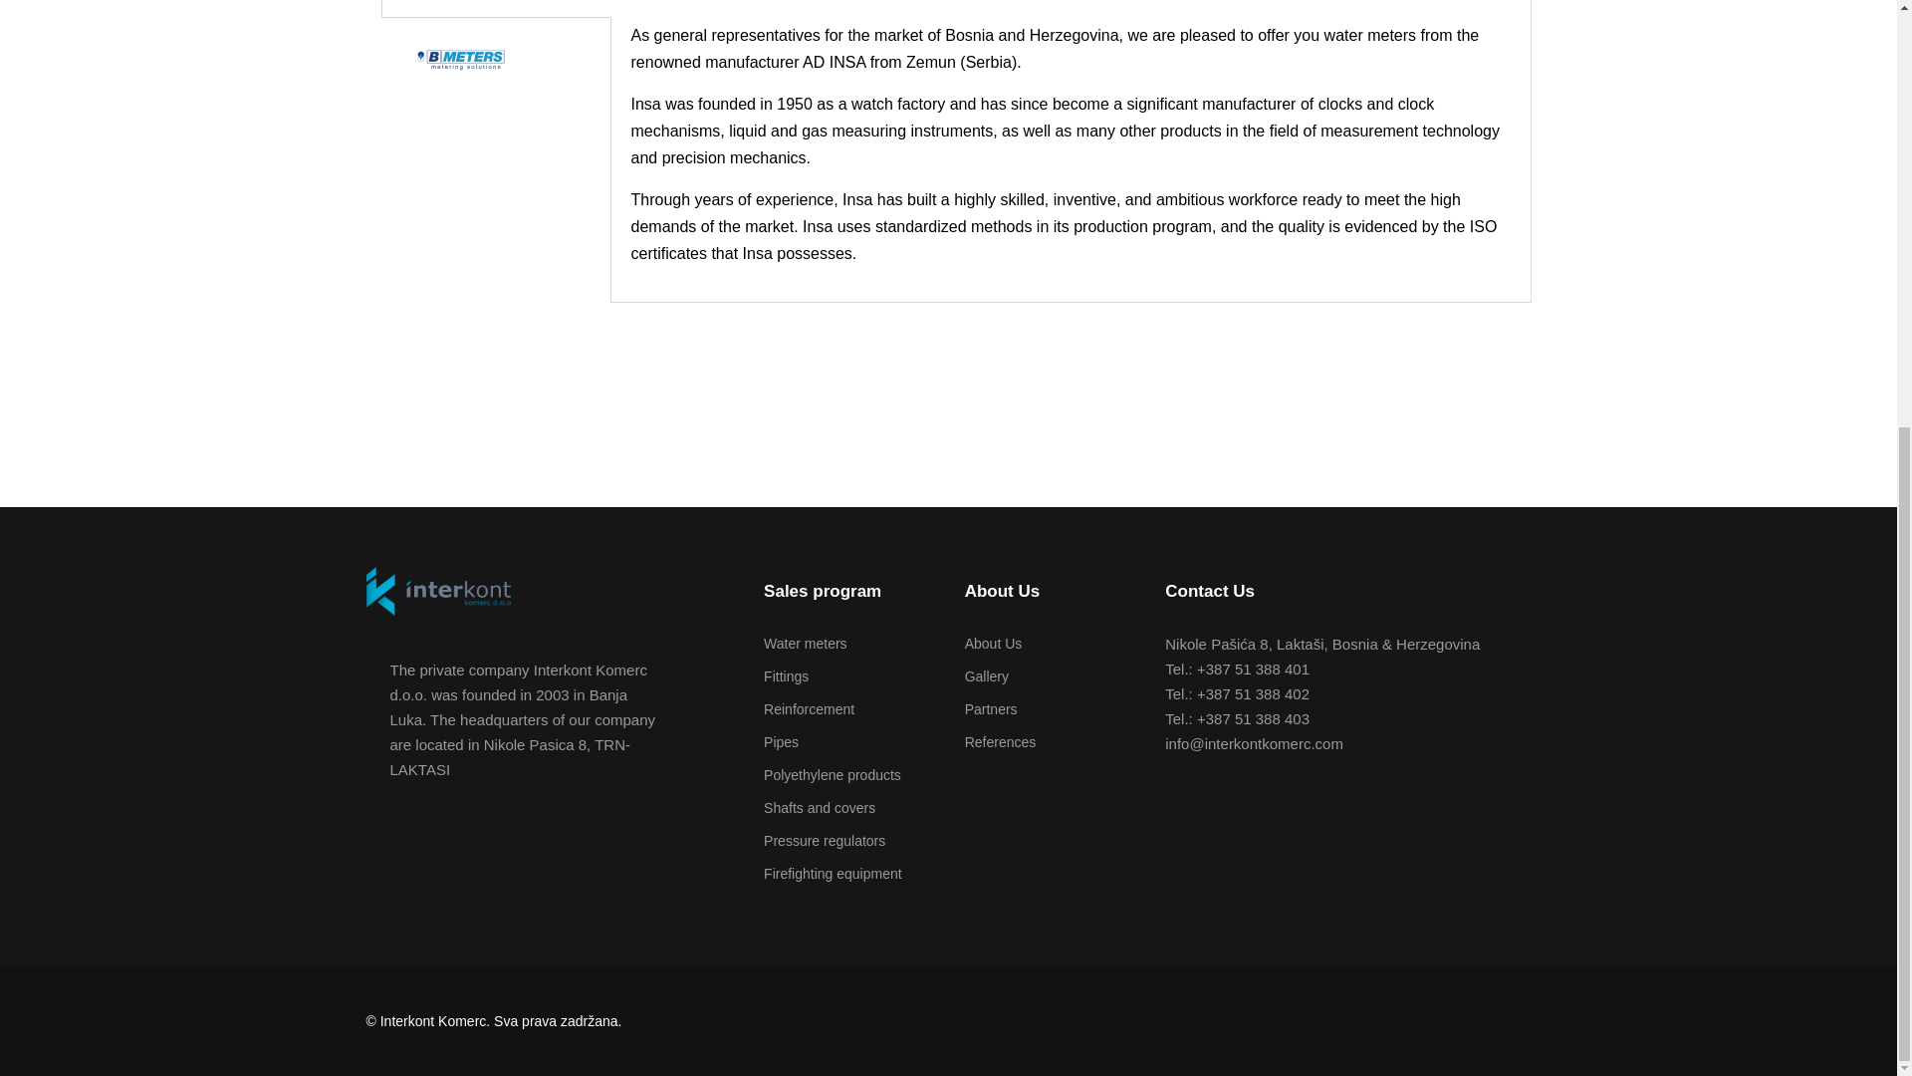 This screenshot has height=1076, width=1912. What do you see at coordinates (833, 873) in the screenshot?
I see `Firefighting equipment` at bounding box center [833, 873].